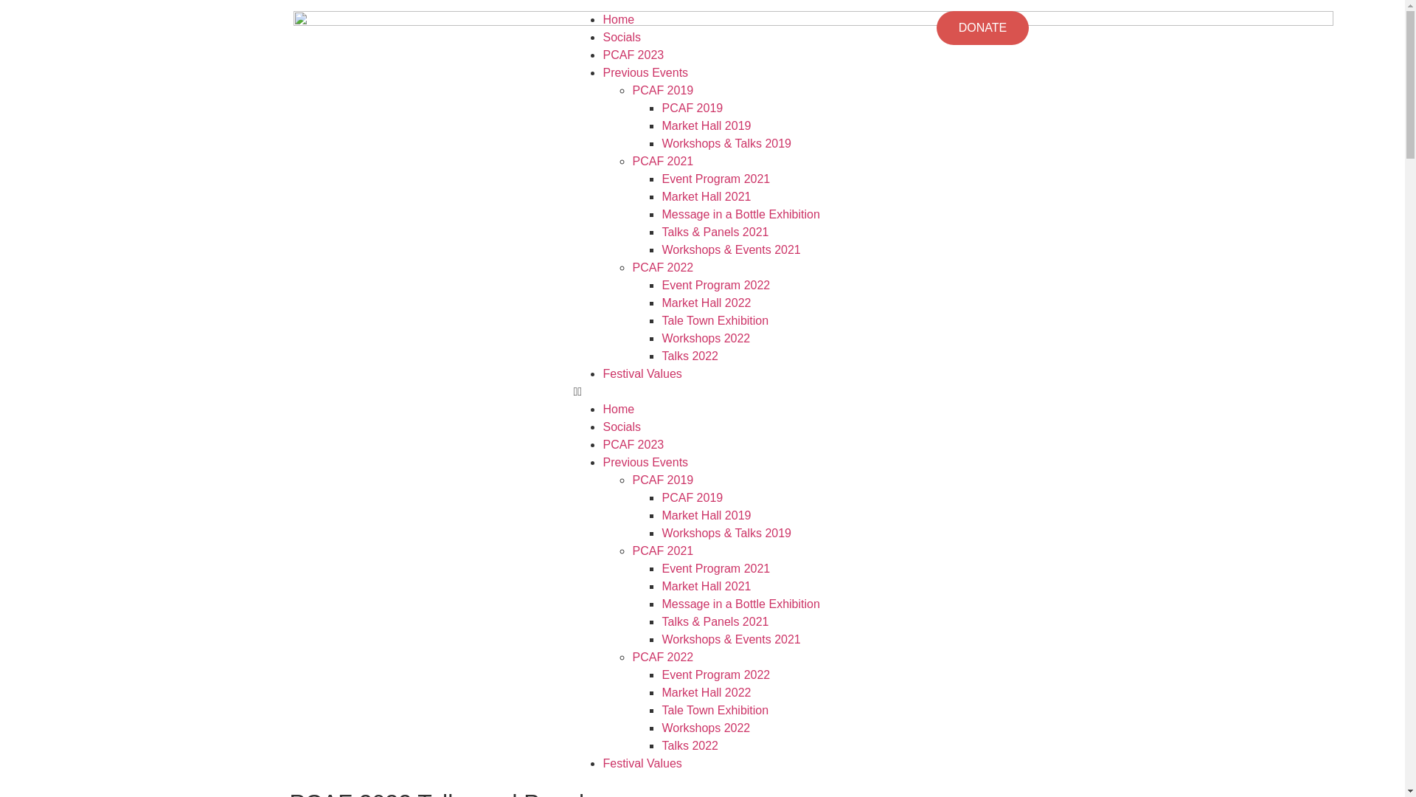 The image size is (1416, 797). I want to click on Home, so click(618, 409).